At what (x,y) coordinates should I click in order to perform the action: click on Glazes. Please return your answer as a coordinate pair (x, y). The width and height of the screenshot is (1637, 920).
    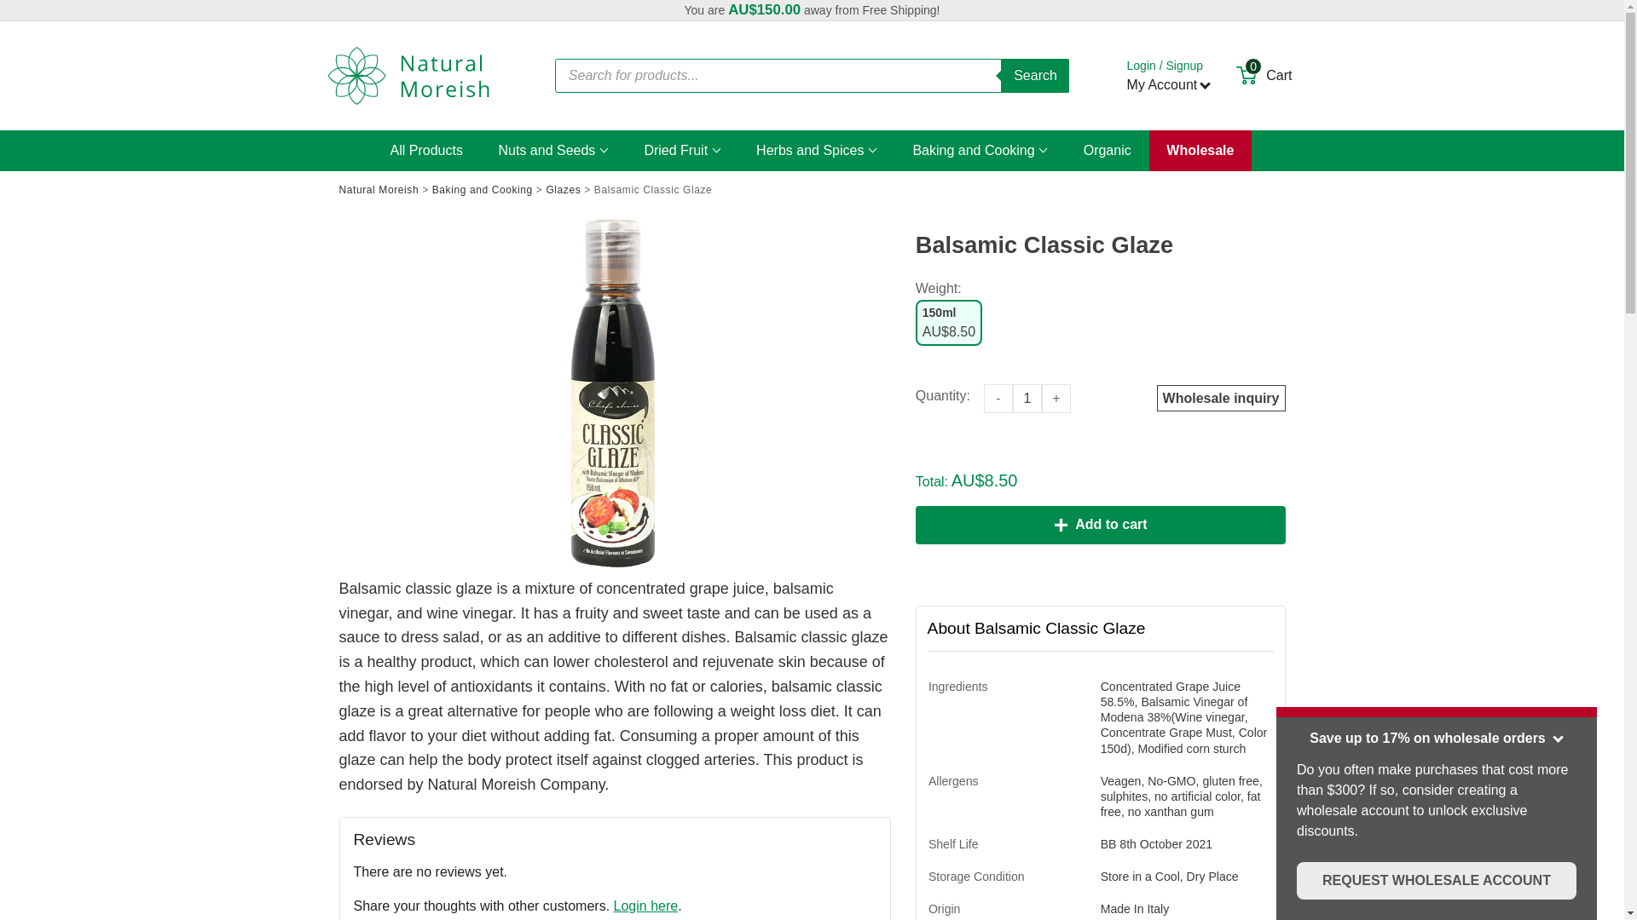
    Looking at the image, I should click on (563, 190).